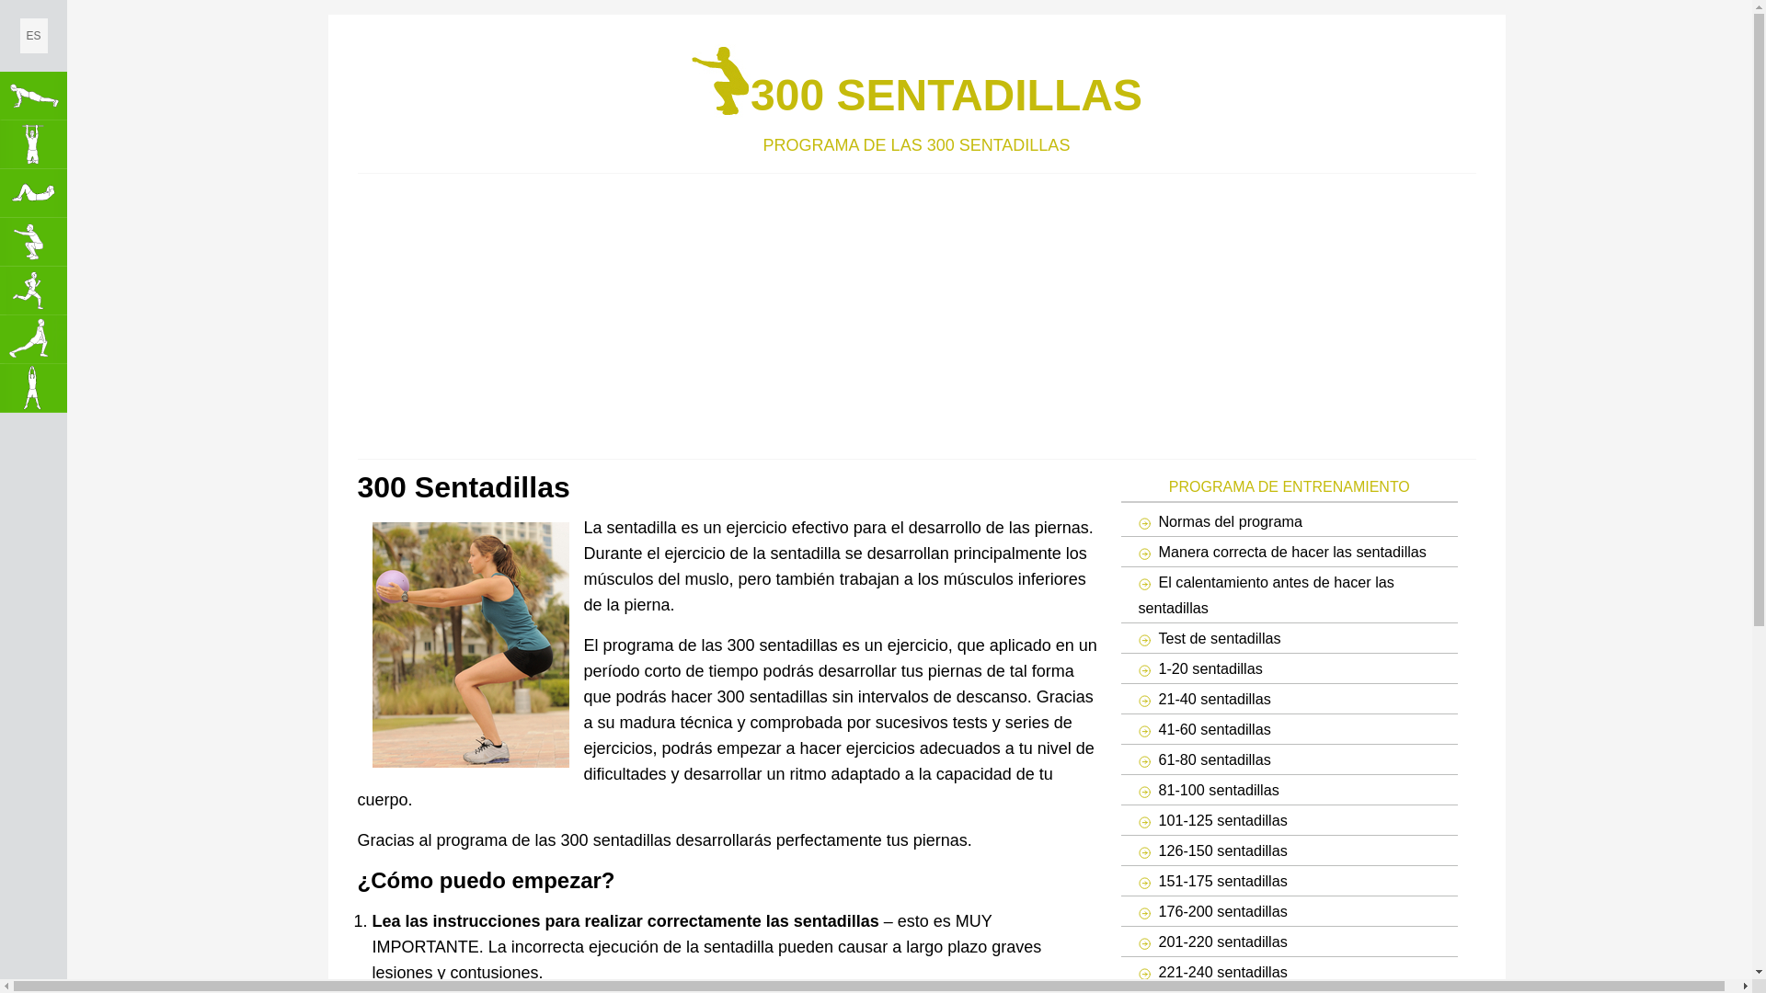  I want to click on Haga Estiramientos, so click(33, 340).